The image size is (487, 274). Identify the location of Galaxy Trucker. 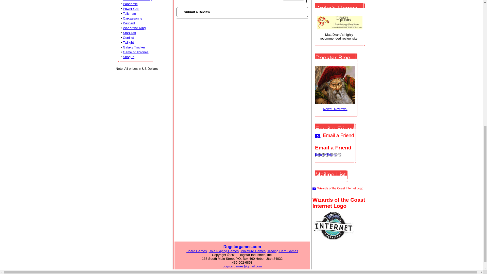
(134, 47).